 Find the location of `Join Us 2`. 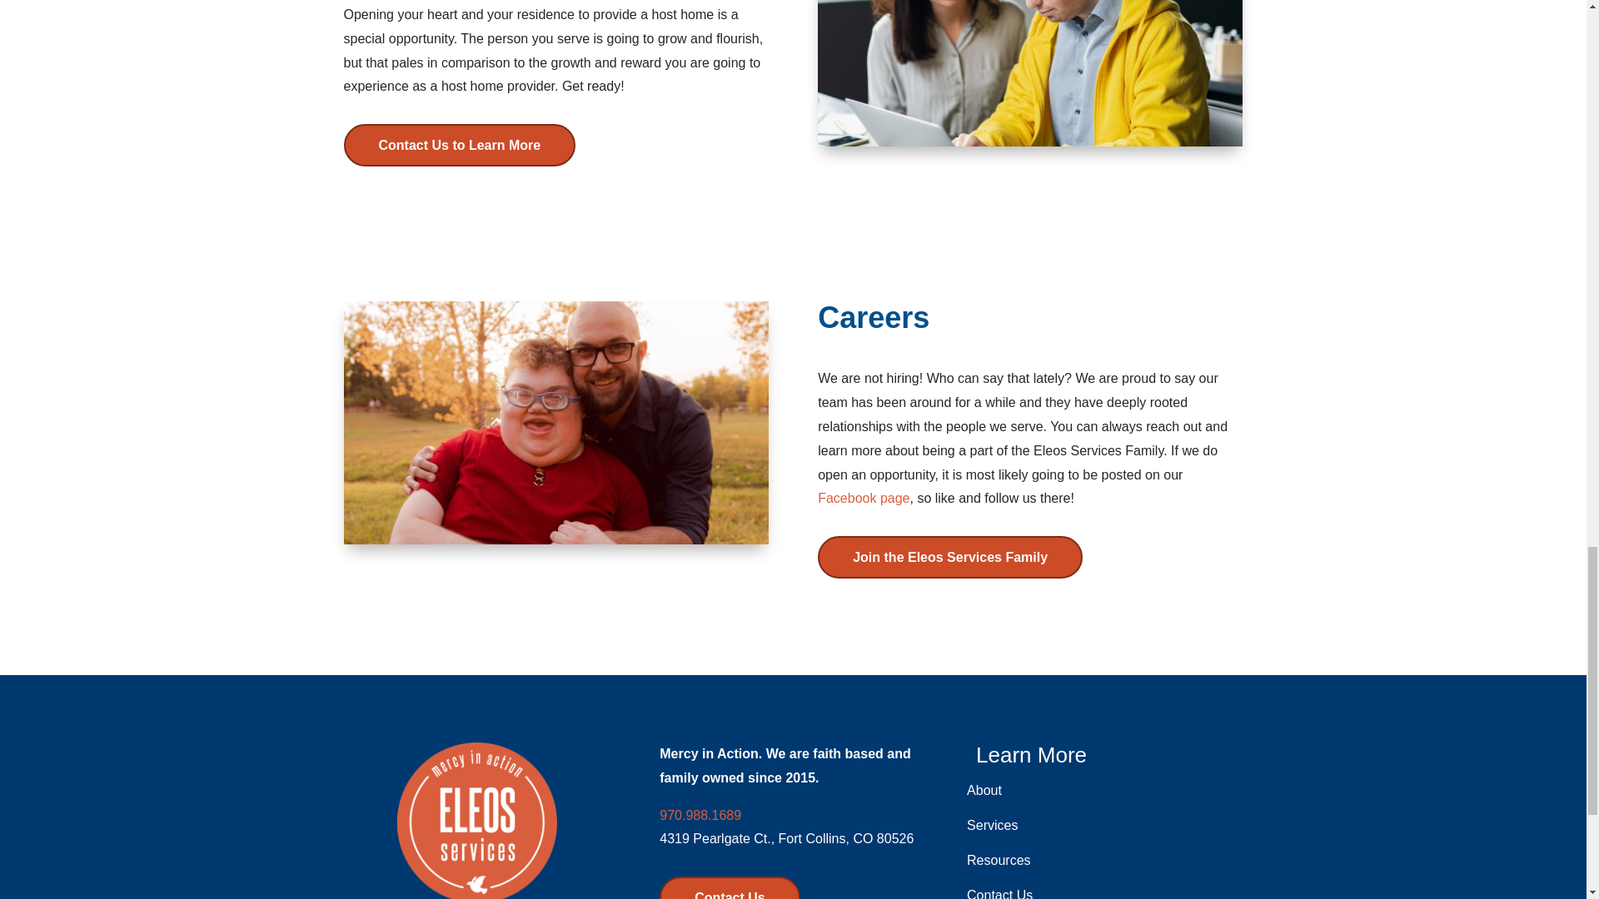

Join Us 2 is located at coordinates (1029, 73).